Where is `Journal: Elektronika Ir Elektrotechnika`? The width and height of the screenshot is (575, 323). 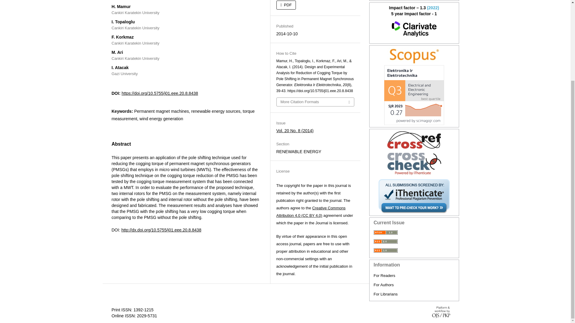
Journal: Elektronika Ir Elektrotechnika is located at coordinates (414, 56).